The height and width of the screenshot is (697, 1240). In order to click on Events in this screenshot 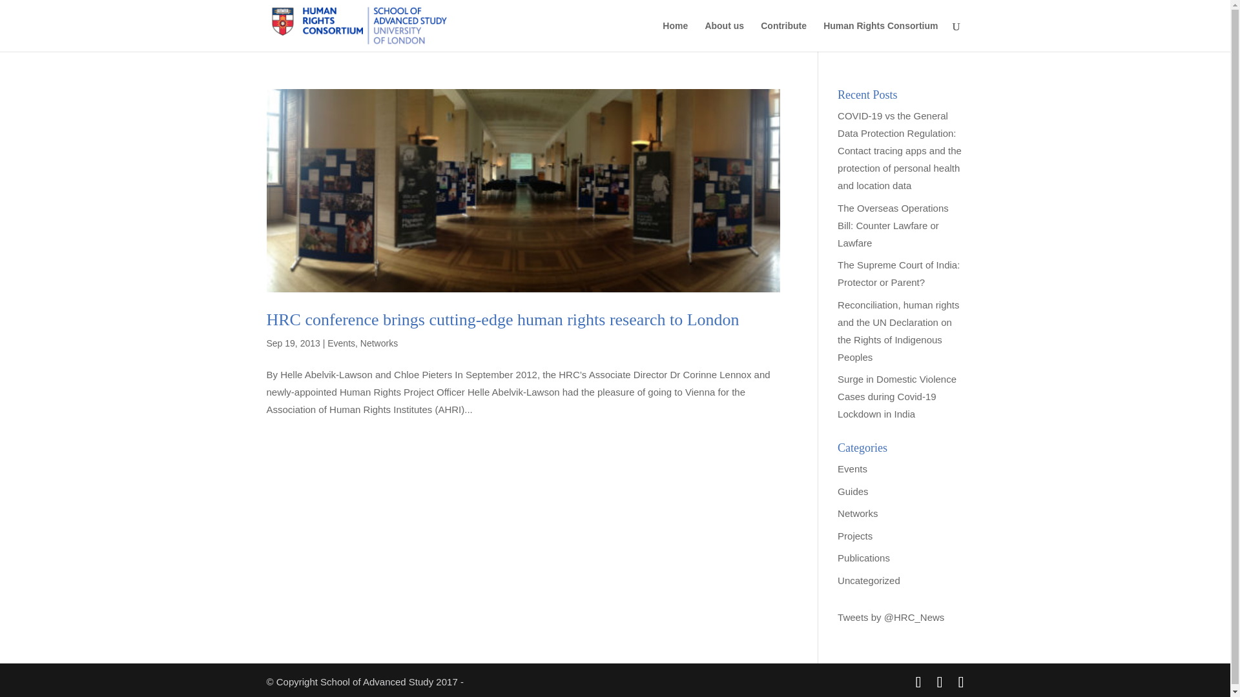, I will do `click(341, 343)`.